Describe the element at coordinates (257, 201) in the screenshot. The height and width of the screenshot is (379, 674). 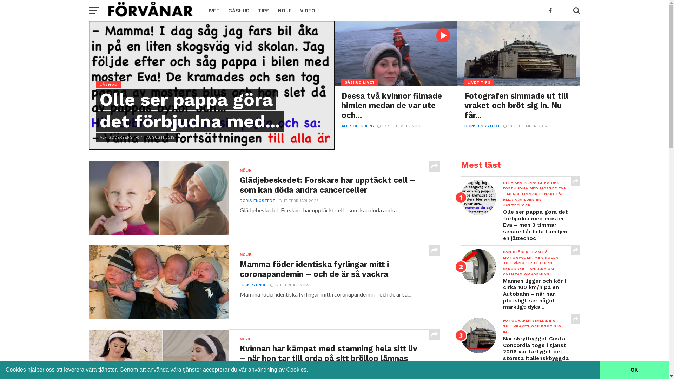
I see `DORIS ENGSTEDT` at that location.